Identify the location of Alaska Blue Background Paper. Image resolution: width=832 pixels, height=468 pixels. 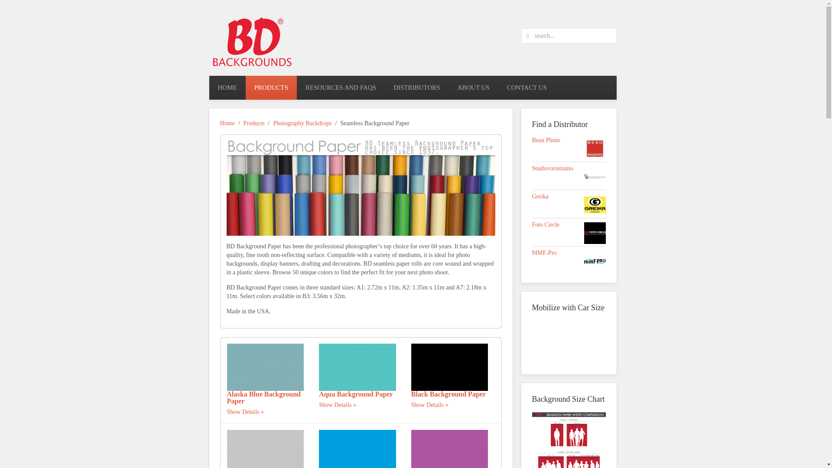
(266, 367).